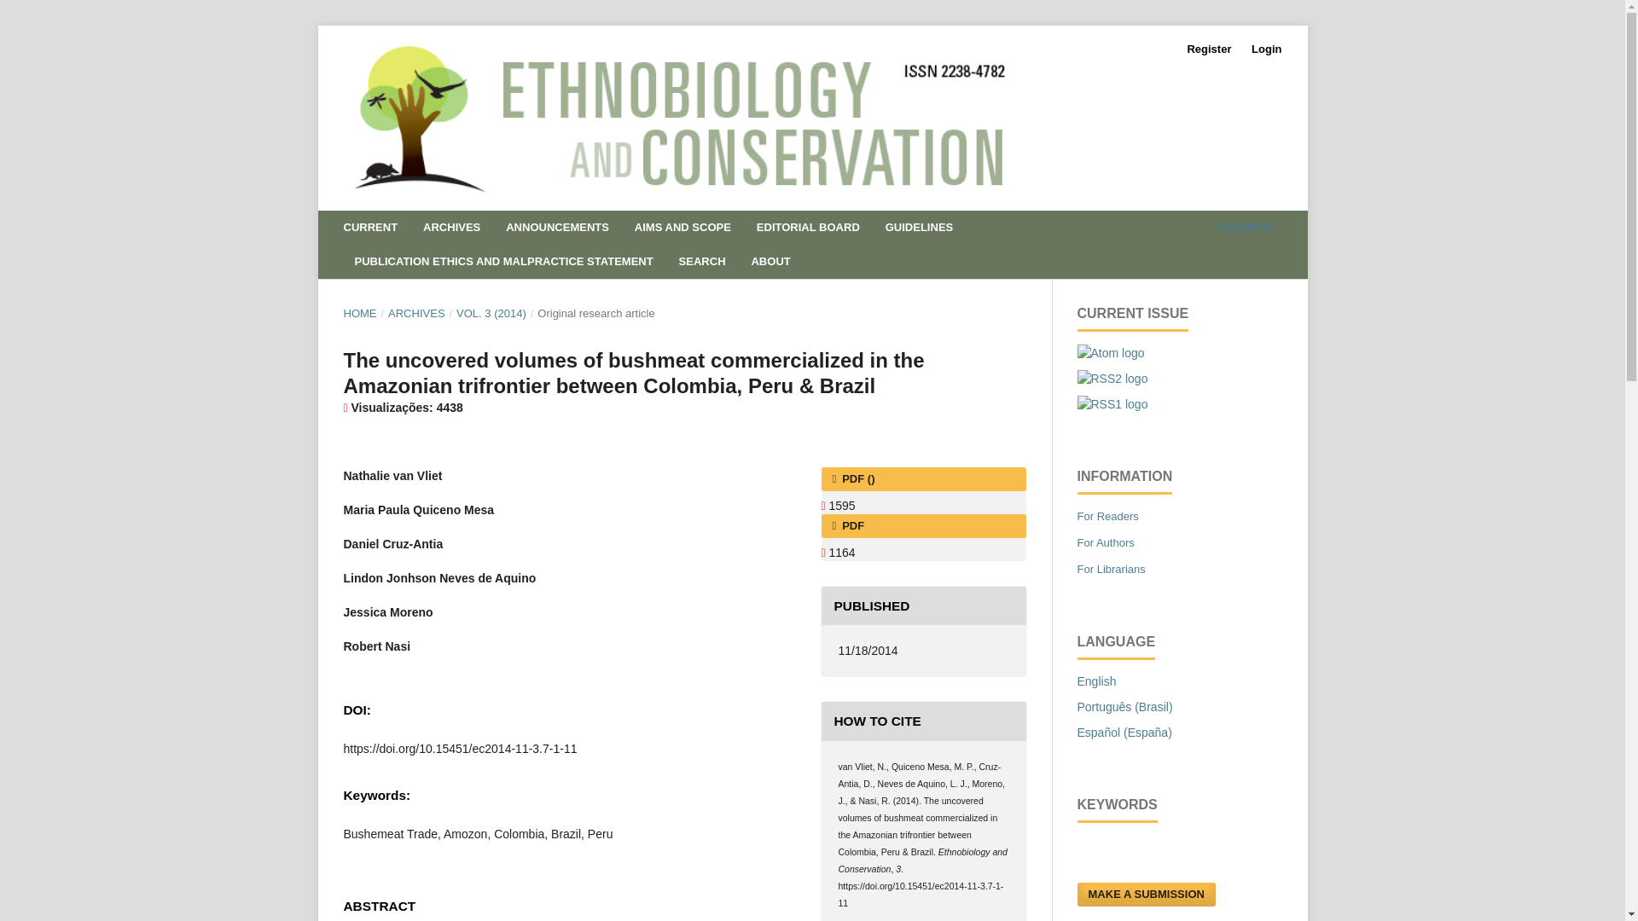 The width and height of the screenshot is (1638, 921). Describe the element at coordinates (558, 229) in the screenshot. I see `ANNOUNCEMENTS` at that location.